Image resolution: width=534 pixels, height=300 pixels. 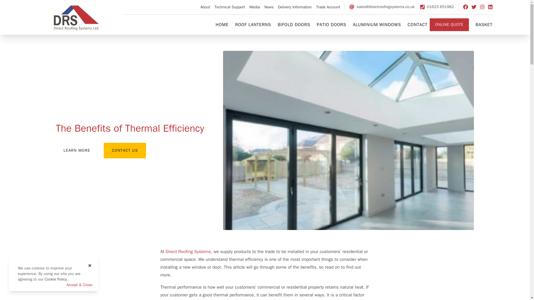 What do you see at coordinates (331, 24) in the screenshot?
I see `PATIO DOORS` at bounding box center [331, 24].